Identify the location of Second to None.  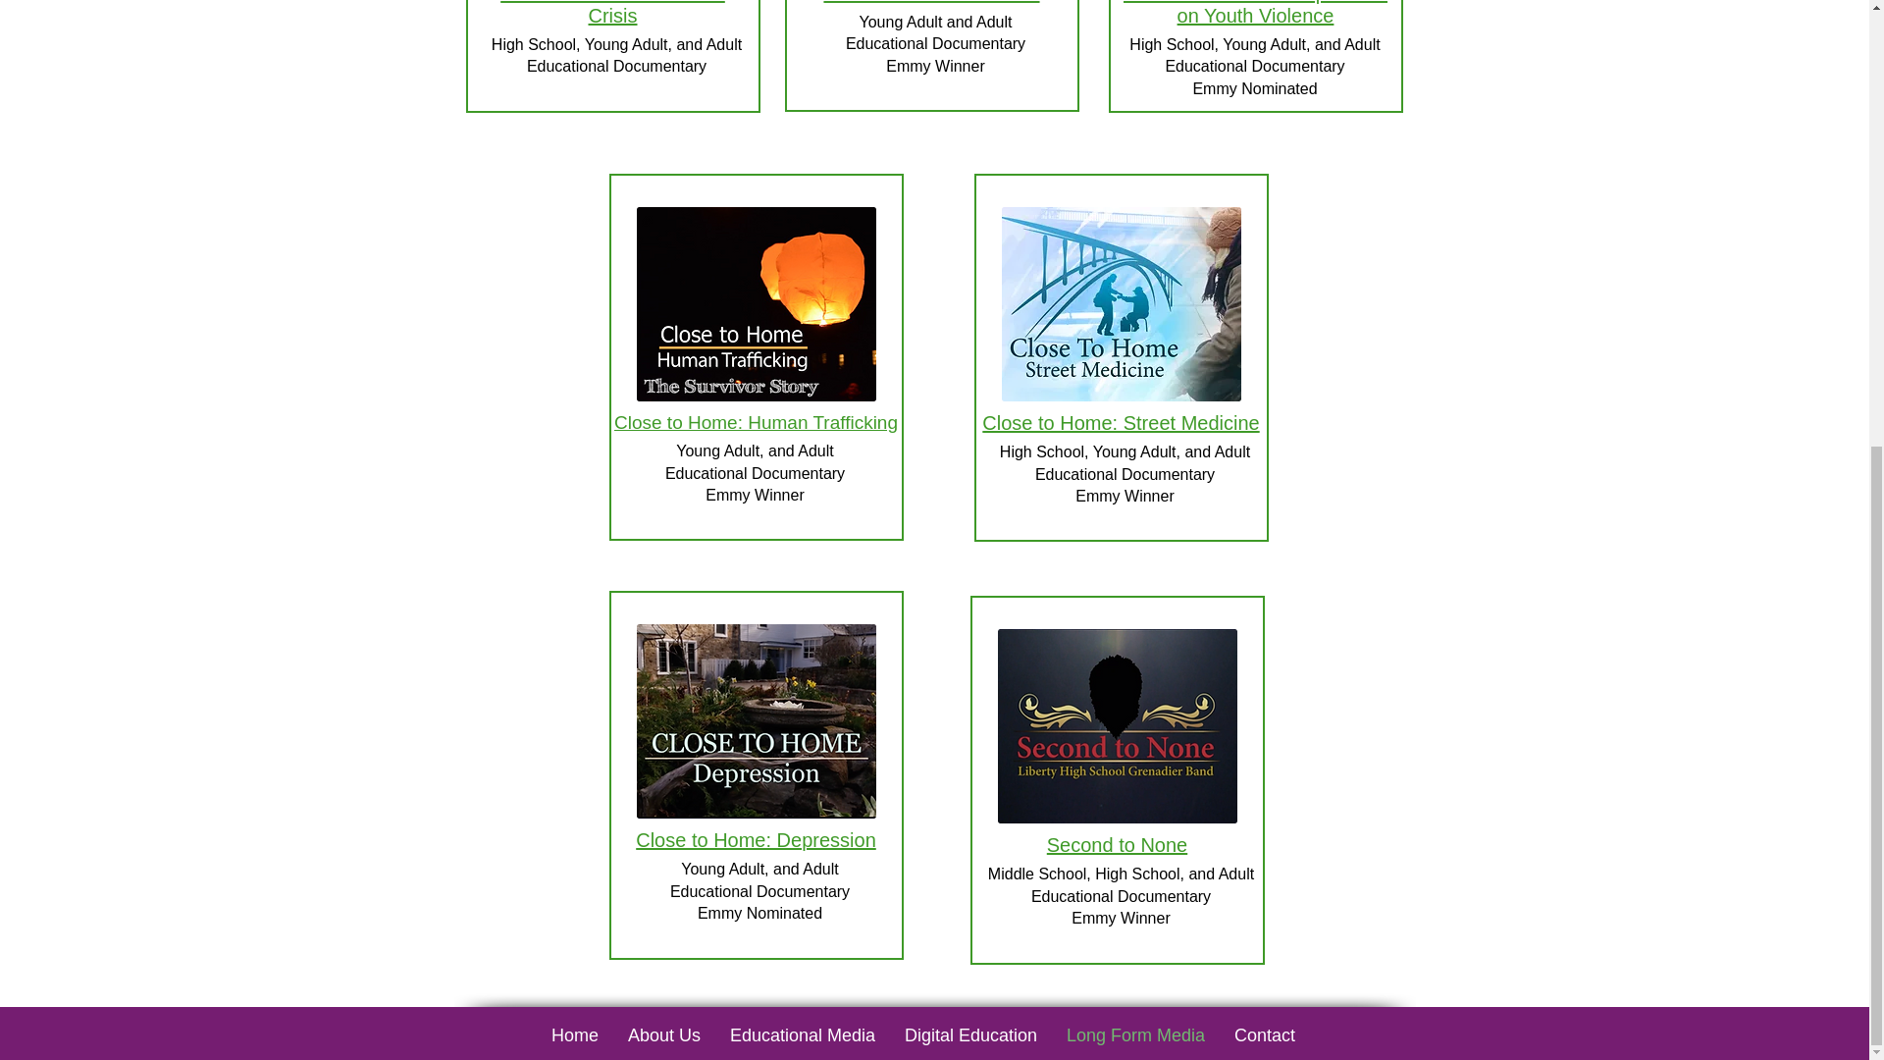
(1117, 844).